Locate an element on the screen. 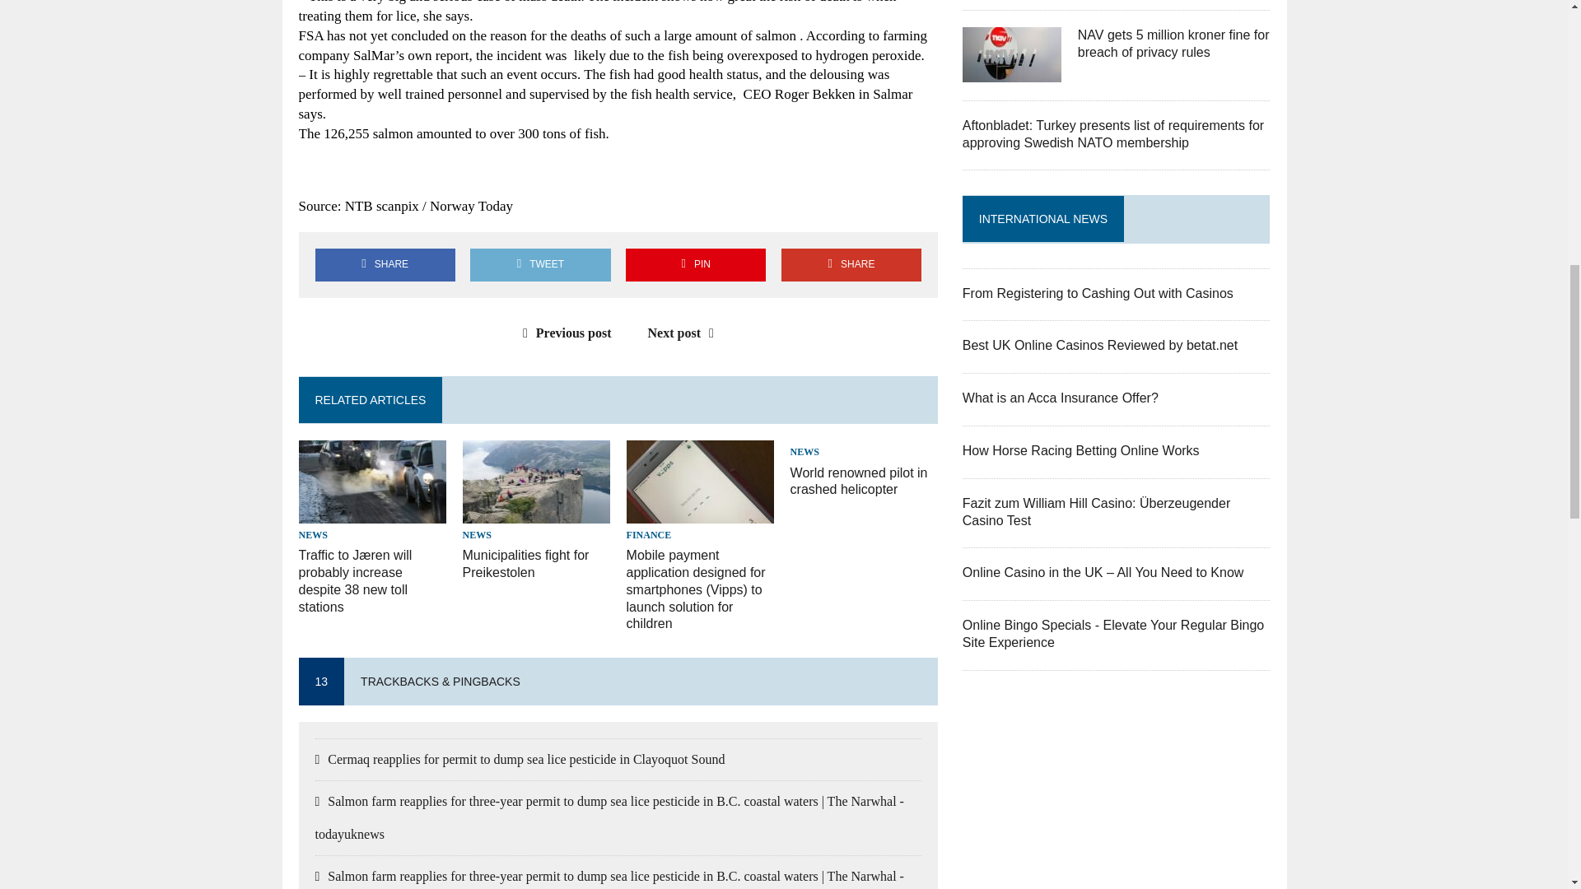 Image resolution: width=1581 pixels, height=889 pixels. TWEET is located at coordinates (540, 265).